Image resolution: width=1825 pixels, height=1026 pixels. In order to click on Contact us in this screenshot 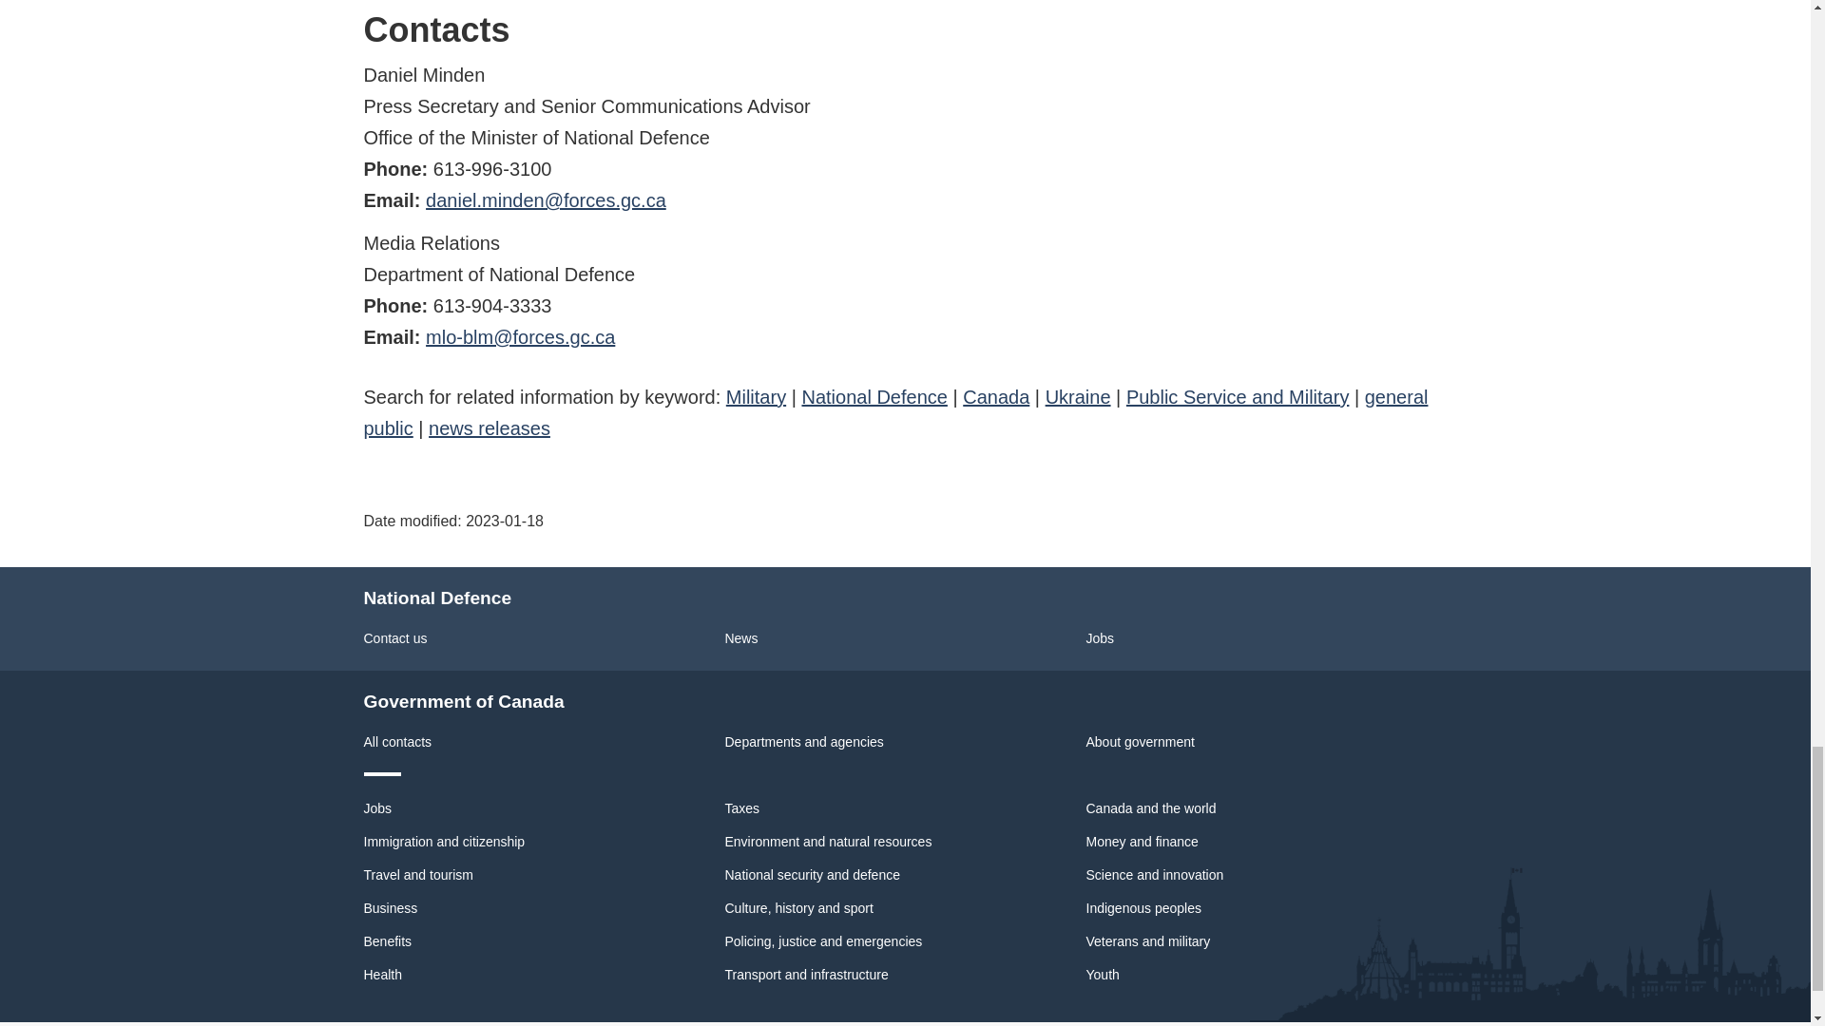, I will do `click(395, 638)`.